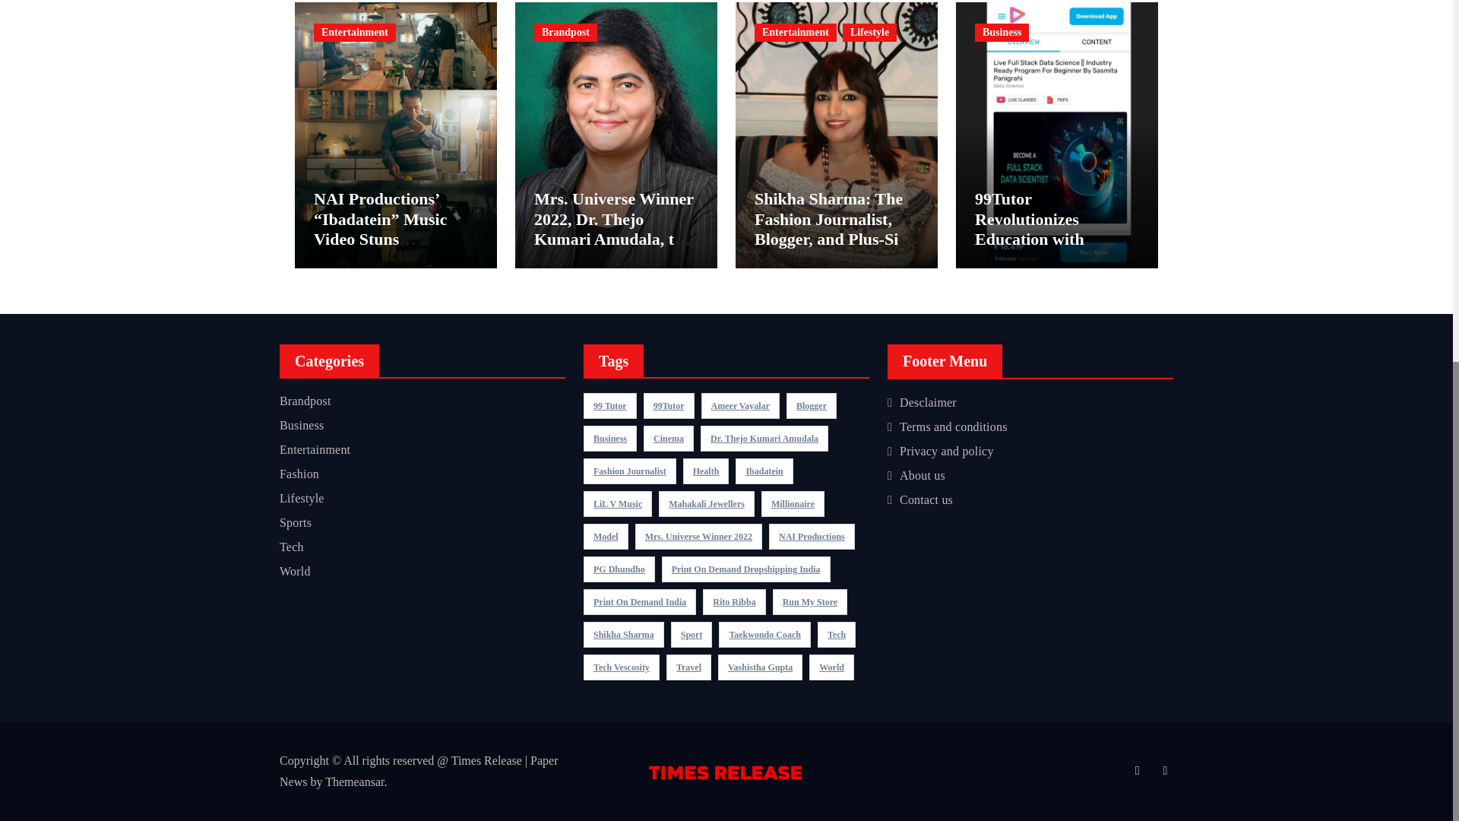 This screenshot has height=821, width=1459. Describe the element at coordinates (354, 33) in the screenshot. I see `Entertainment` at that location.